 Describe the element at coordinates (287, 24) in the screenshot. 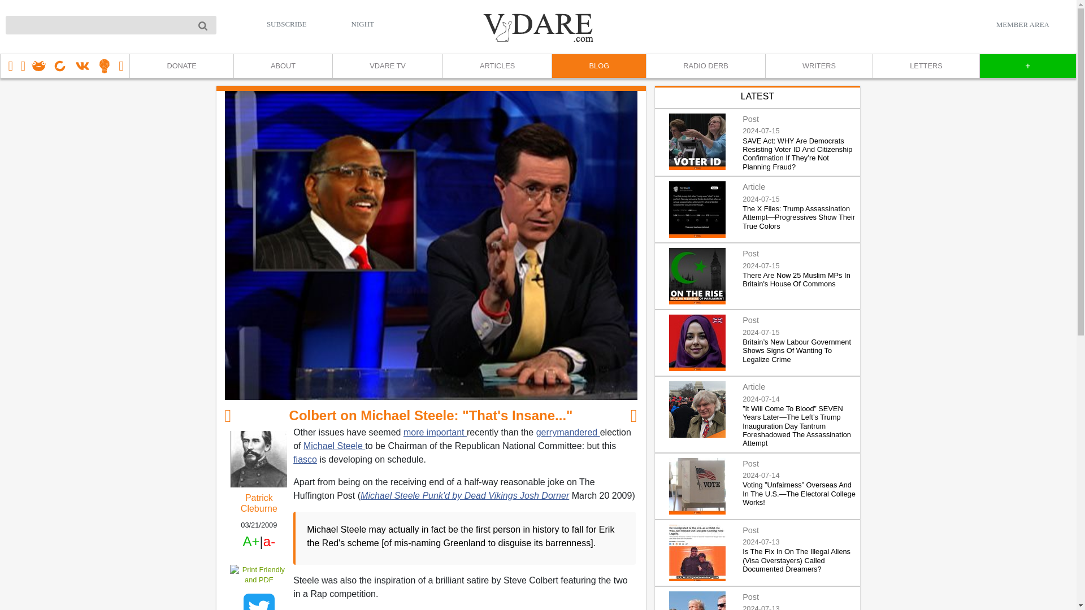

I see `SUBSCRIBE` at that location.